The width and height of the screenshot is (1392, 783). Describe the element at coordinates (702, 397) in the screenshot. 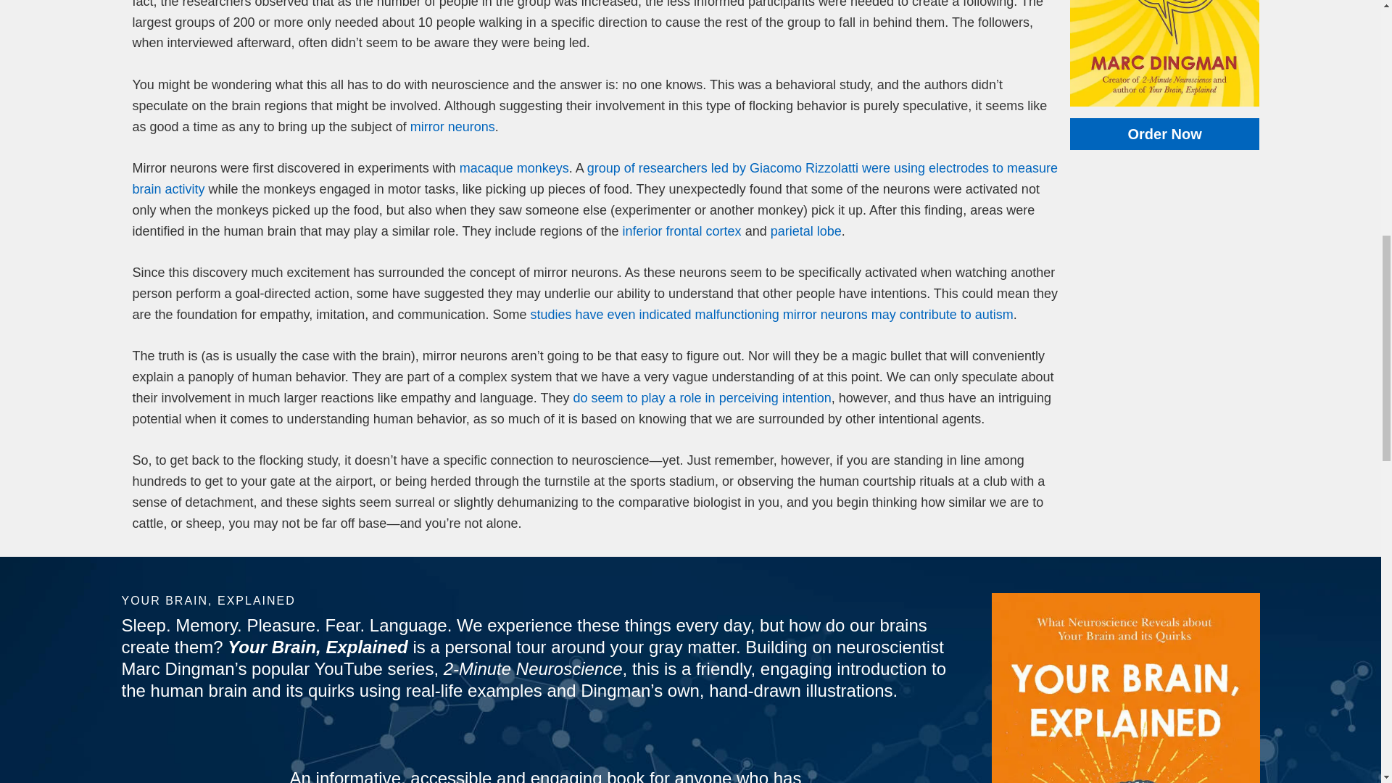

I see `do seem to play a role in perceiving intention` at that location.